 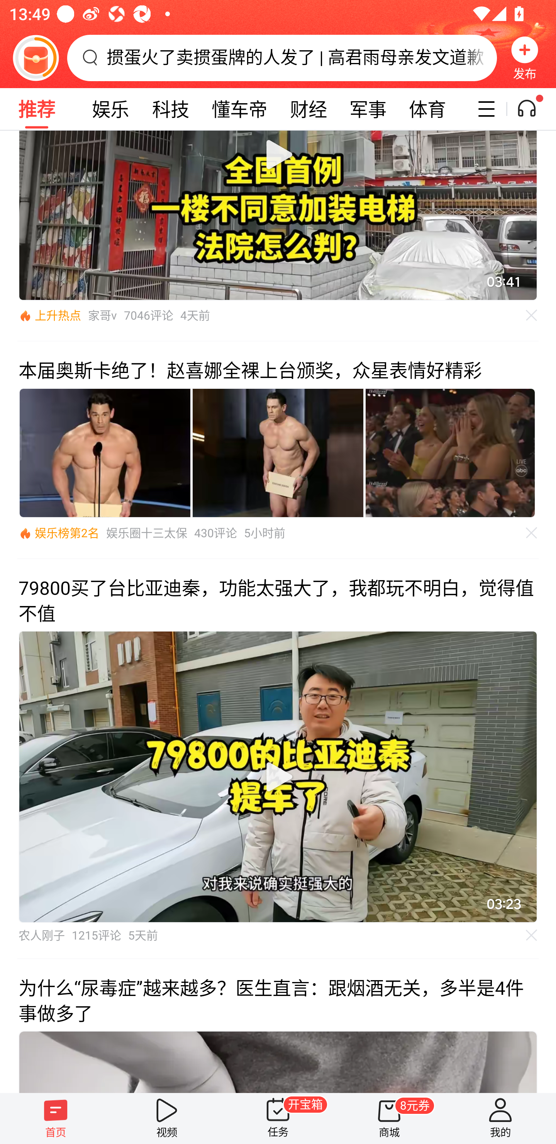 What do you see at coordinates (532, 935) in the screenshot?
I see `不感兴趣` at bounding box center [532, 935].